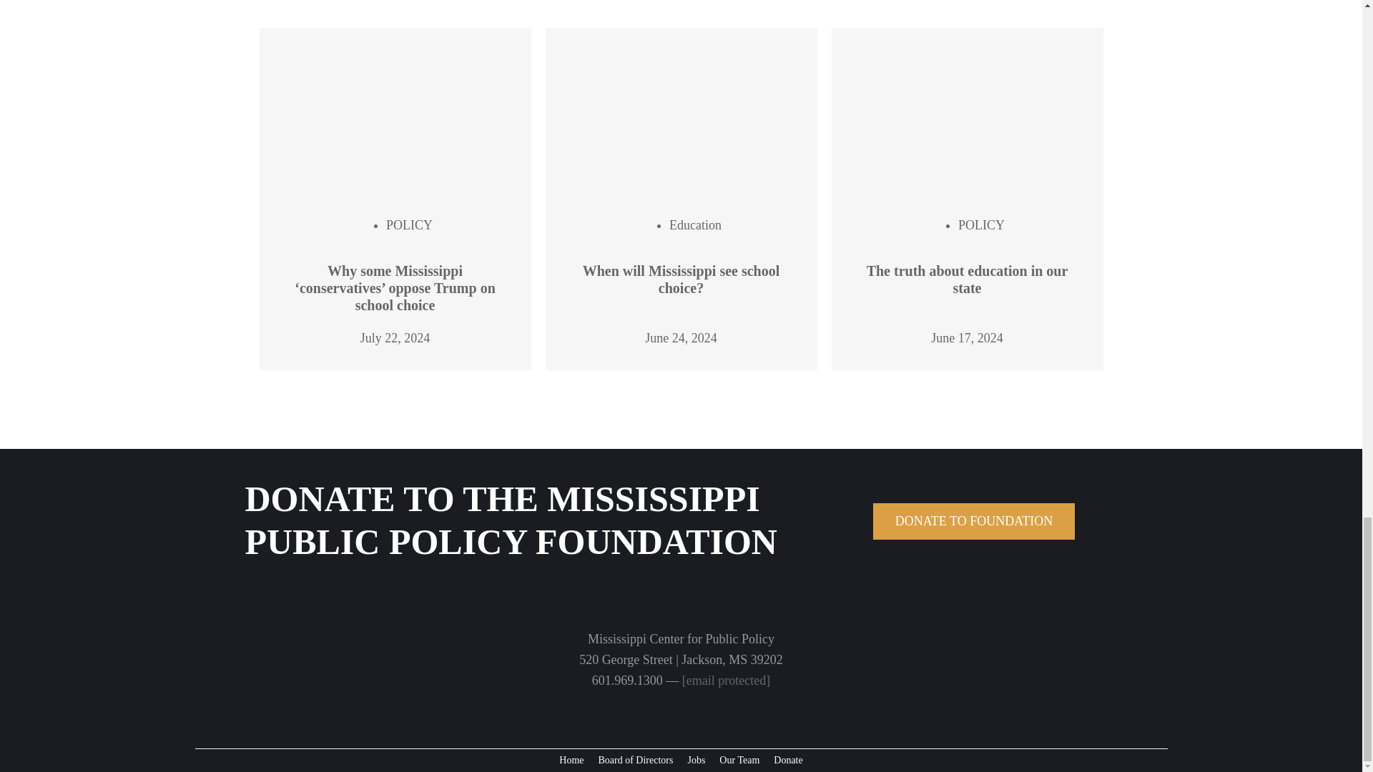 This screenshot has height=772, width=1373. I want to click on POLICY, so click(409, 224).